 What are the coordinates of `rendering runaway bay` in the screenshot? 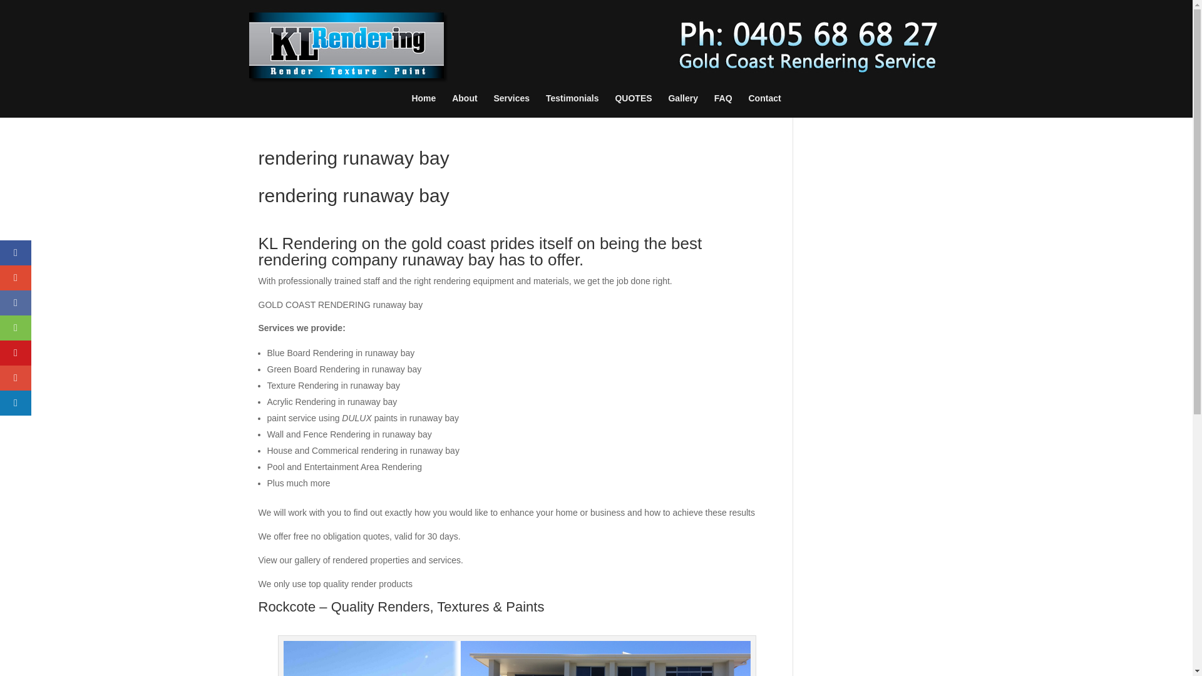 It's located at (517, 658).